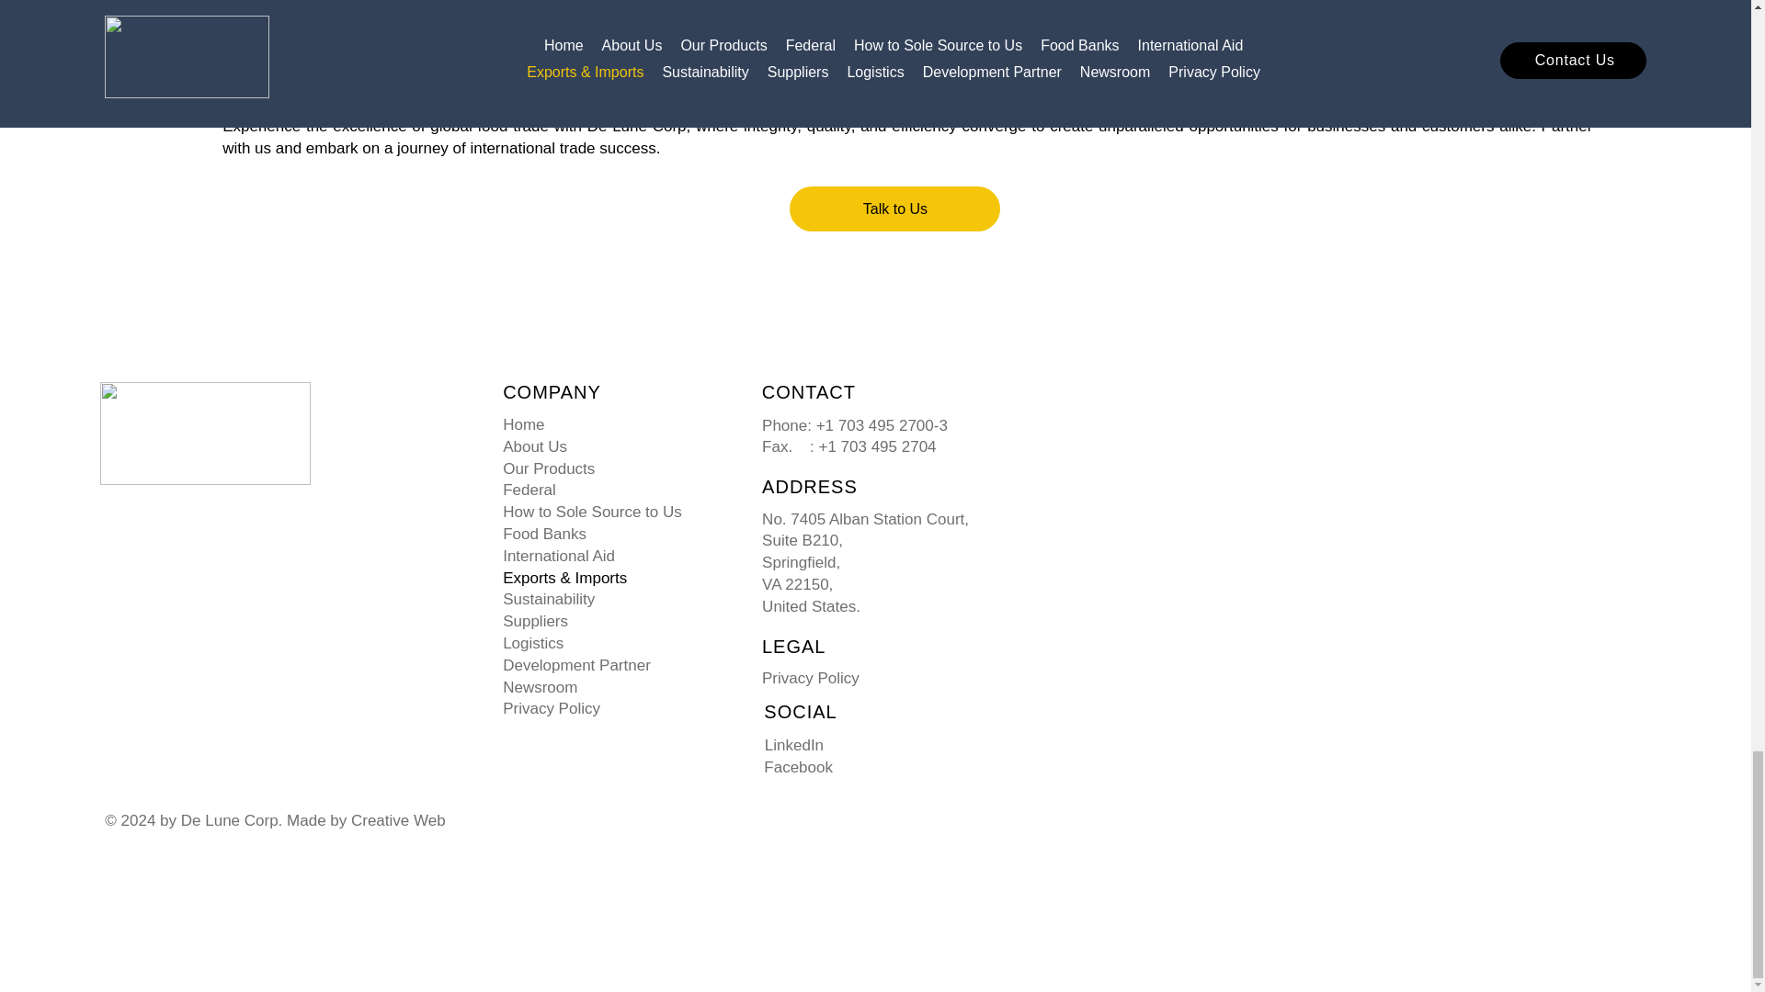 Image resolution: width=1765 pixels, height=992 pixels. I want to click on Privacy Policy, so click(811, 678).